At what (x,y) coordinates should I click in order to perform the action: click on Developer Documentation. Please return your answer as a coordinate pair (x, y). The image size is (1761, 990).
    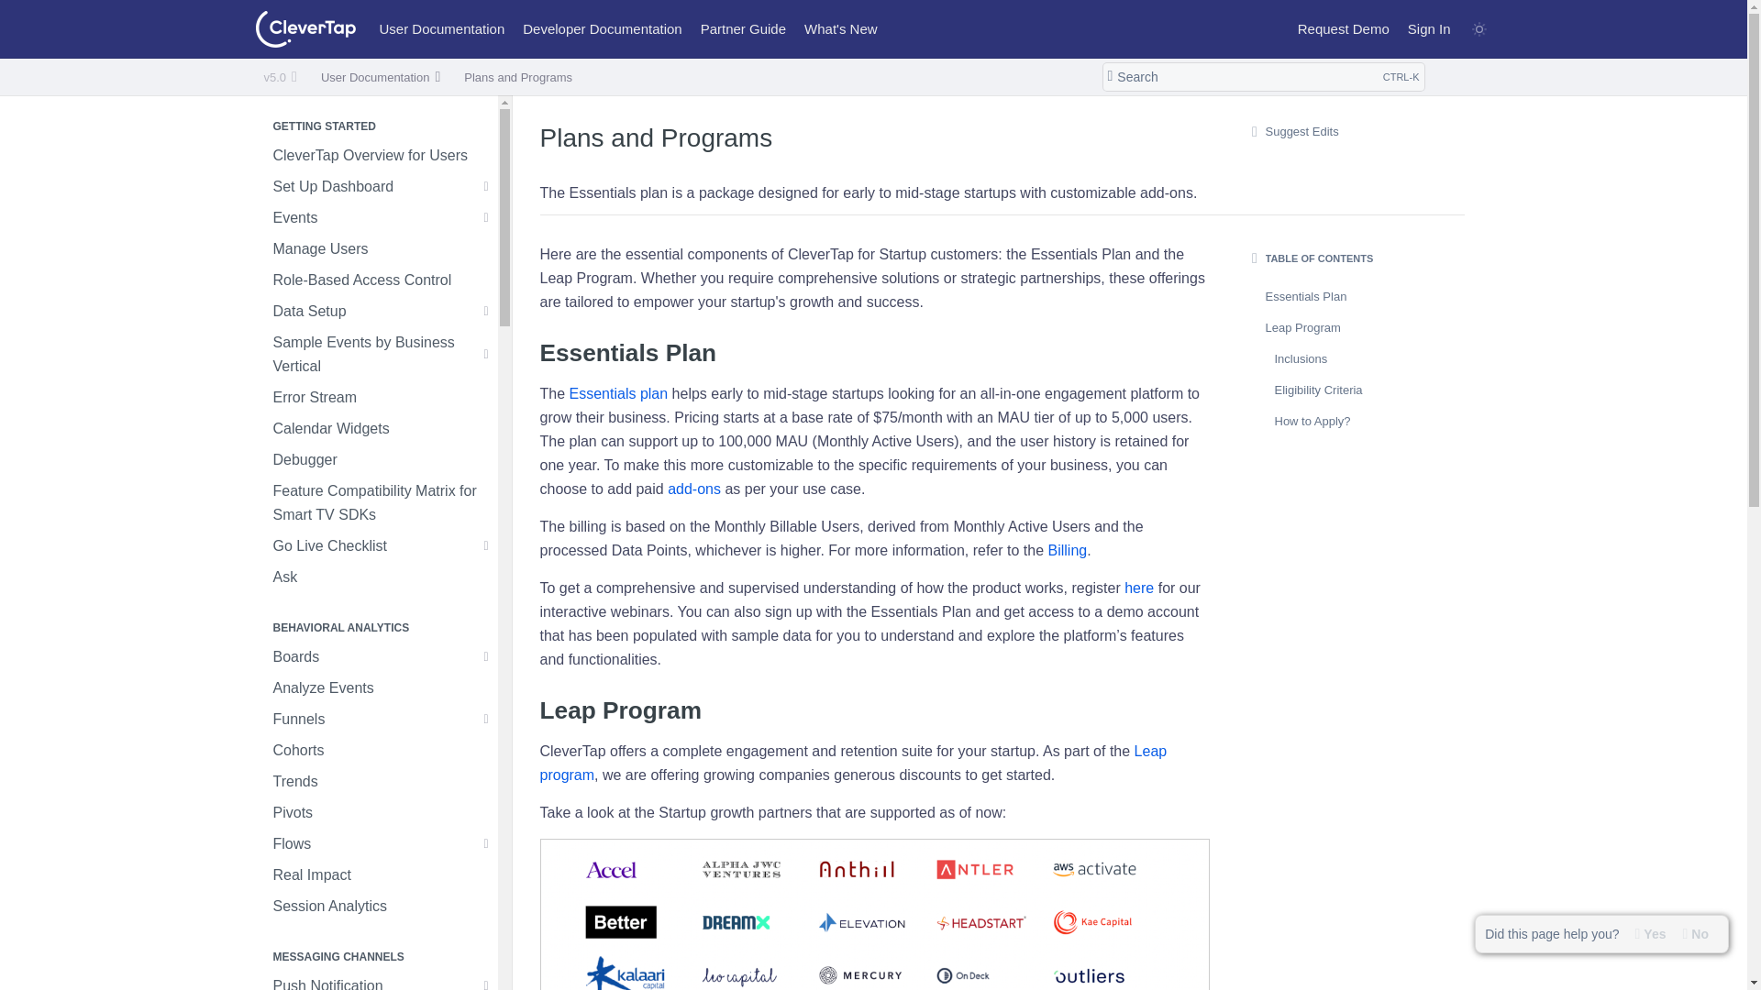
    Looking at the image, I should click on (602, 28).